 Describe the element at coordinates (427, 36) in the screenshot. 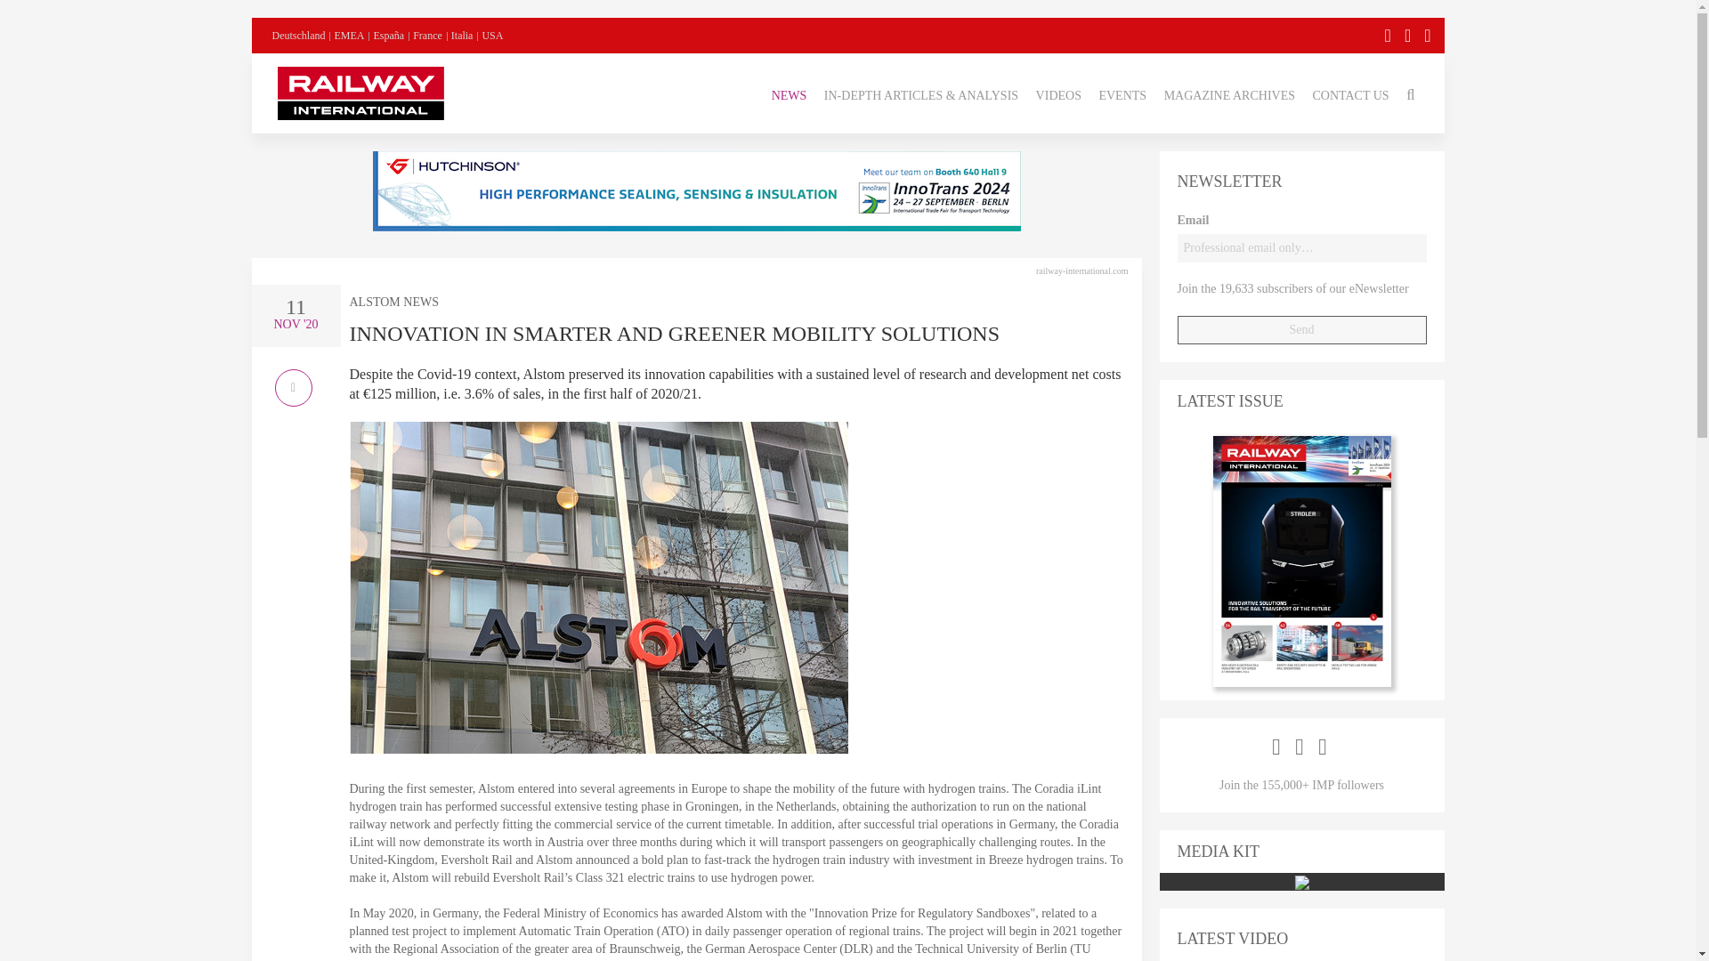

I see `France` at that location.